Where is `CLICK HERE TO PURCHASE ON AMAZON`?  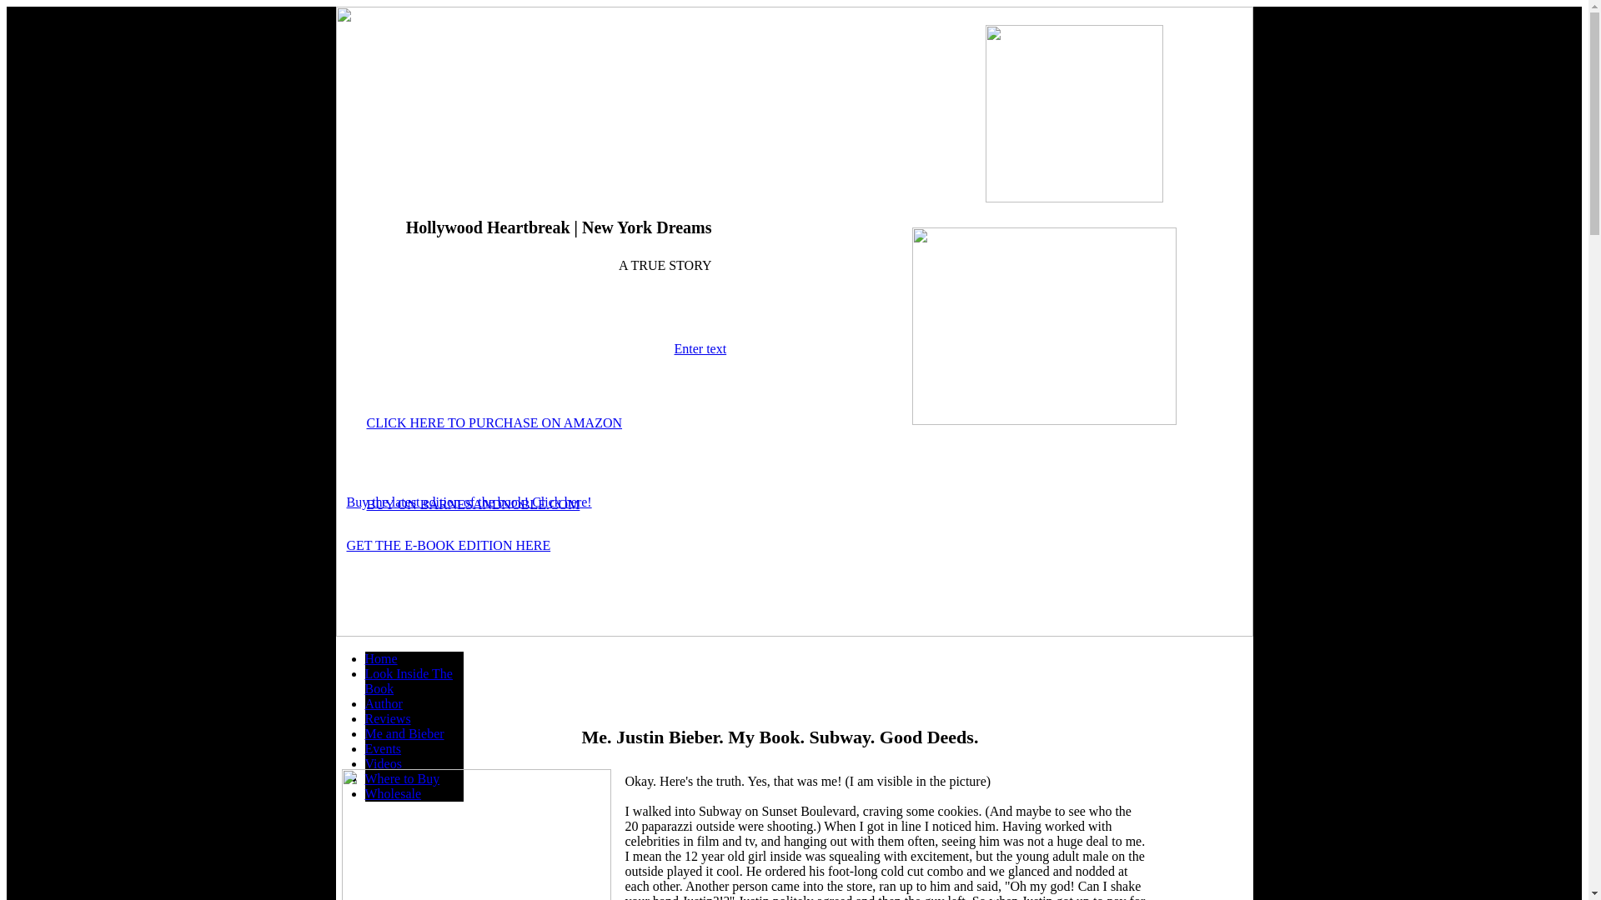
CLICK HERE TO PURCHASE ON AMAZON is located at coordinates (494, 422).